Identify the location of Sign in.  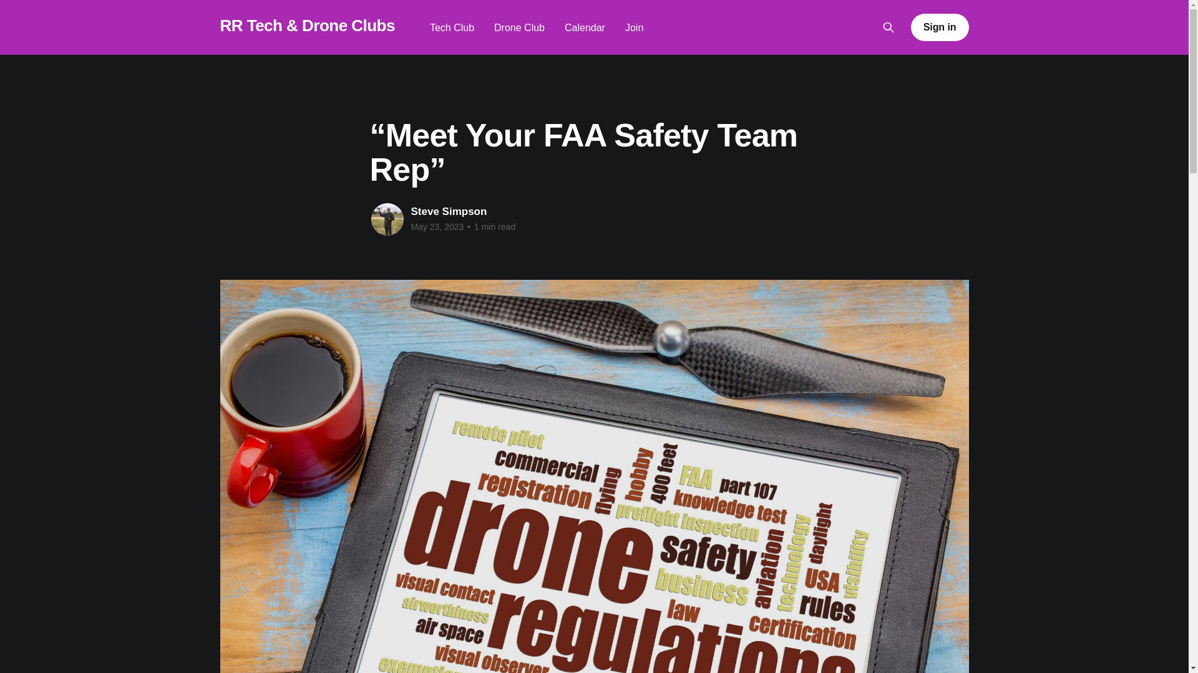
(940, 27).